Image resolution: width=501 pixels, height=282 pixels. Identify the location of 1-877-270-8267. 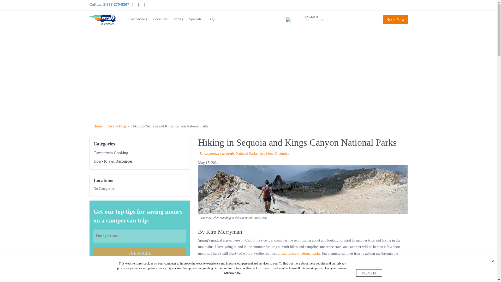
(116, 4).